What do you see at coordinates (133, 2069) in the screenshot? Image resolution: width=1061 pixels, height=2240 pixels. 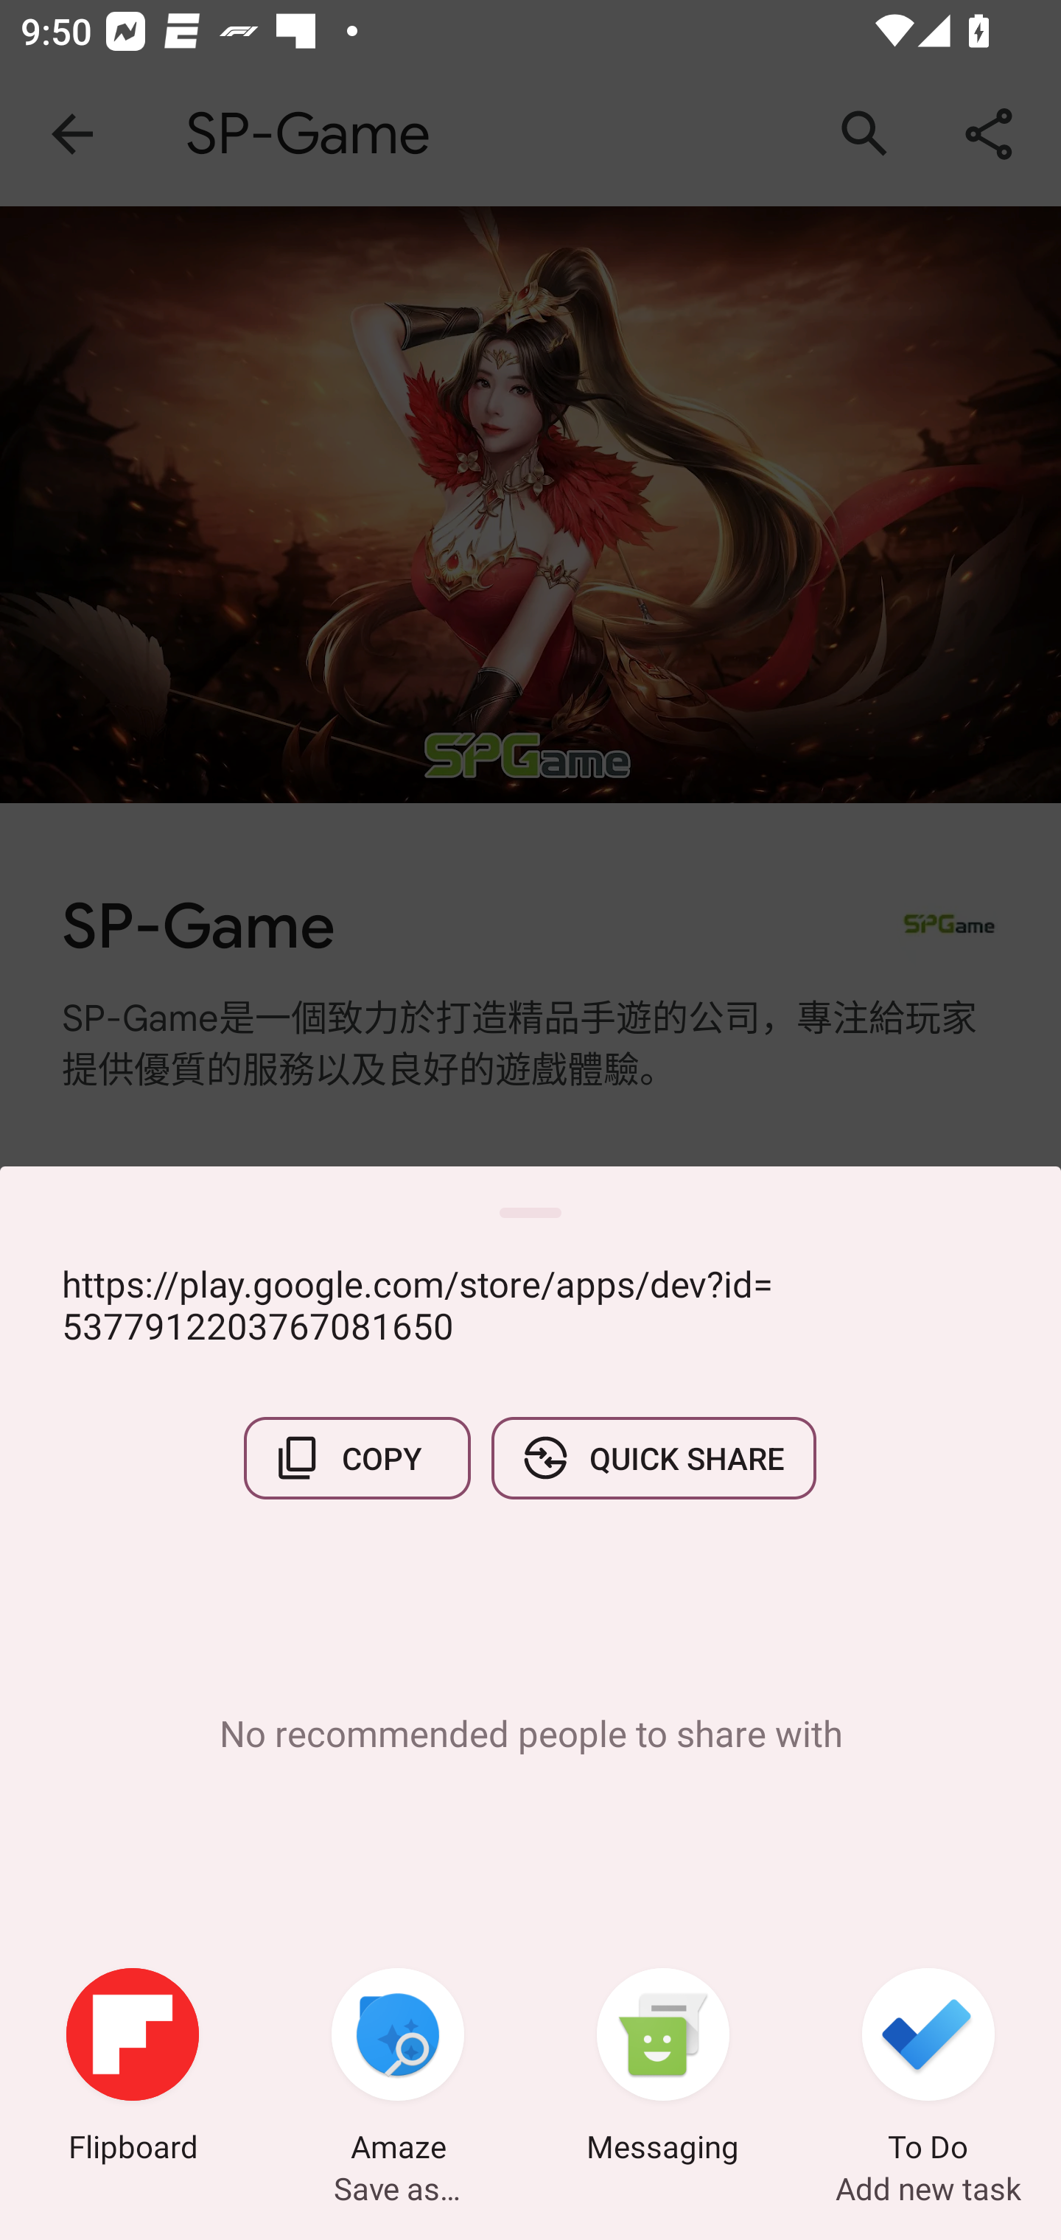 I see `Flipboard` at bounding box center [133, 2069].